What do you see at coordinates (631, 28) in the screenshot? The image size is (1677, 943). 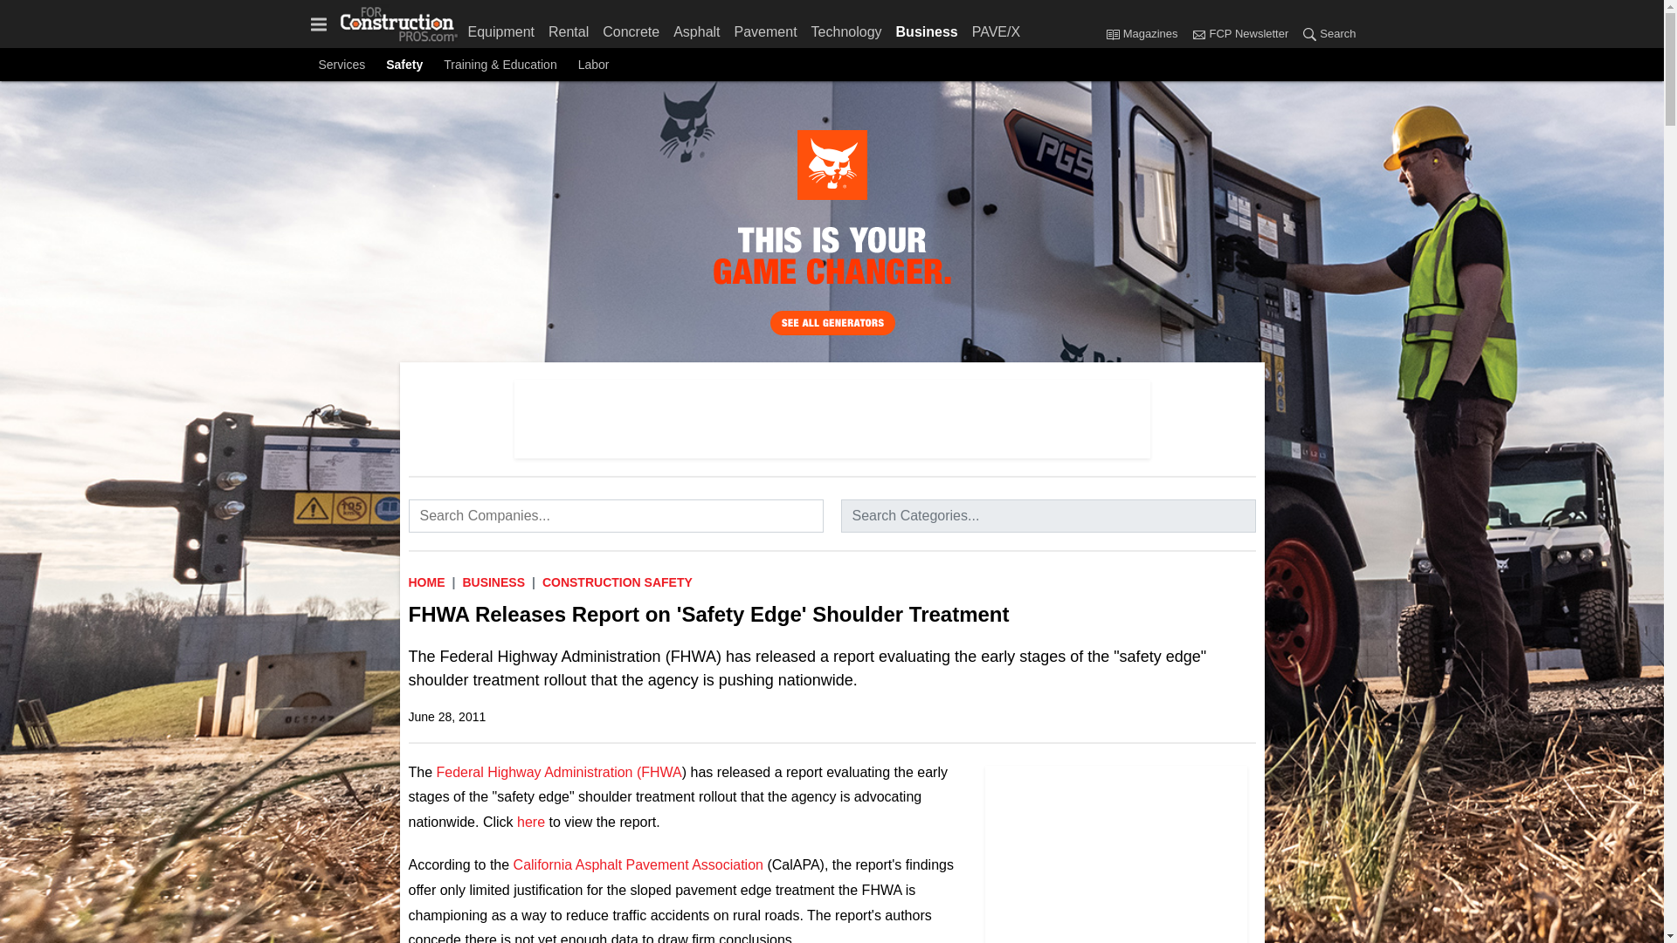 I see `Concrete` at bounding box center [631, 28].